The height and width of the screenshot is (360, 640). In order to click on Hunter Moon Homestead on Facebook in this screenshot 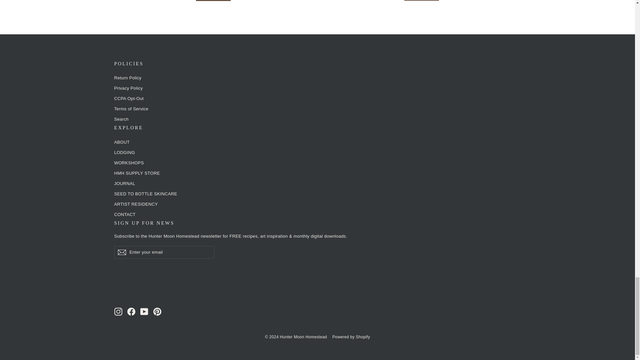, I will do `click(131, 312)`.